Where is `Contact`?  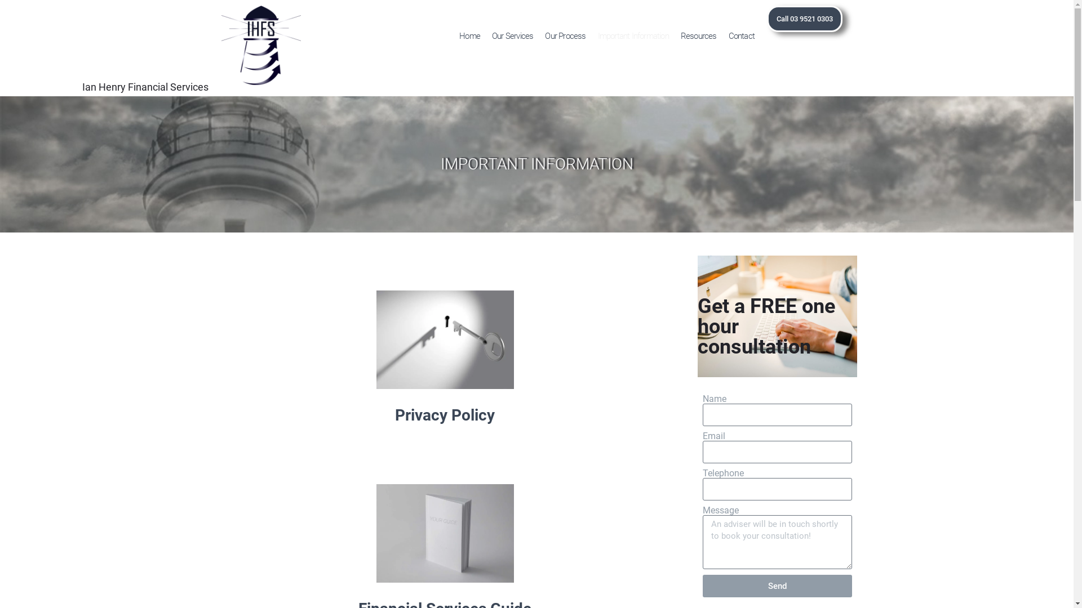 Contact is located at coordinates (742, 36).